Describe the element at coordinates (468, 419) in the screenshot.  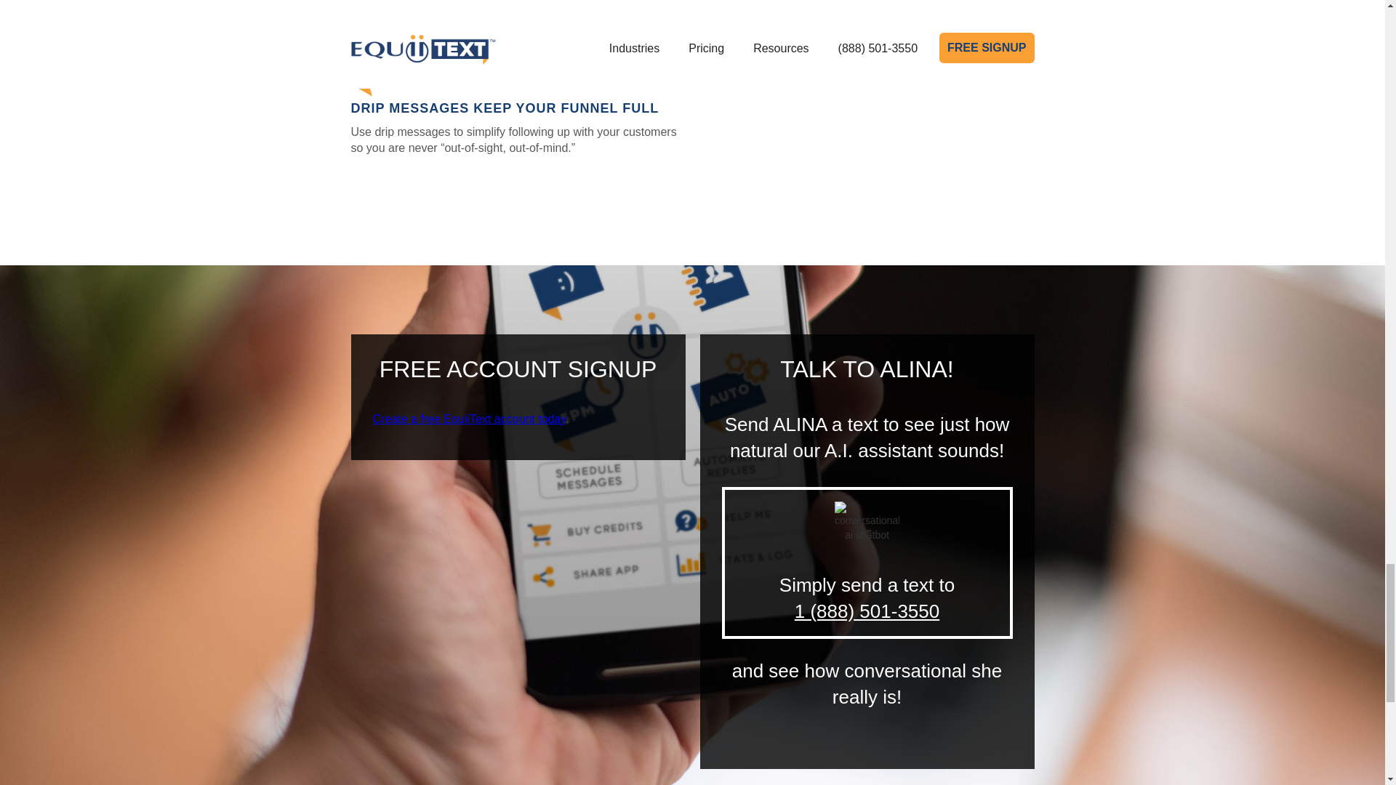
I see `Create a free EquiiText account today` at that location.